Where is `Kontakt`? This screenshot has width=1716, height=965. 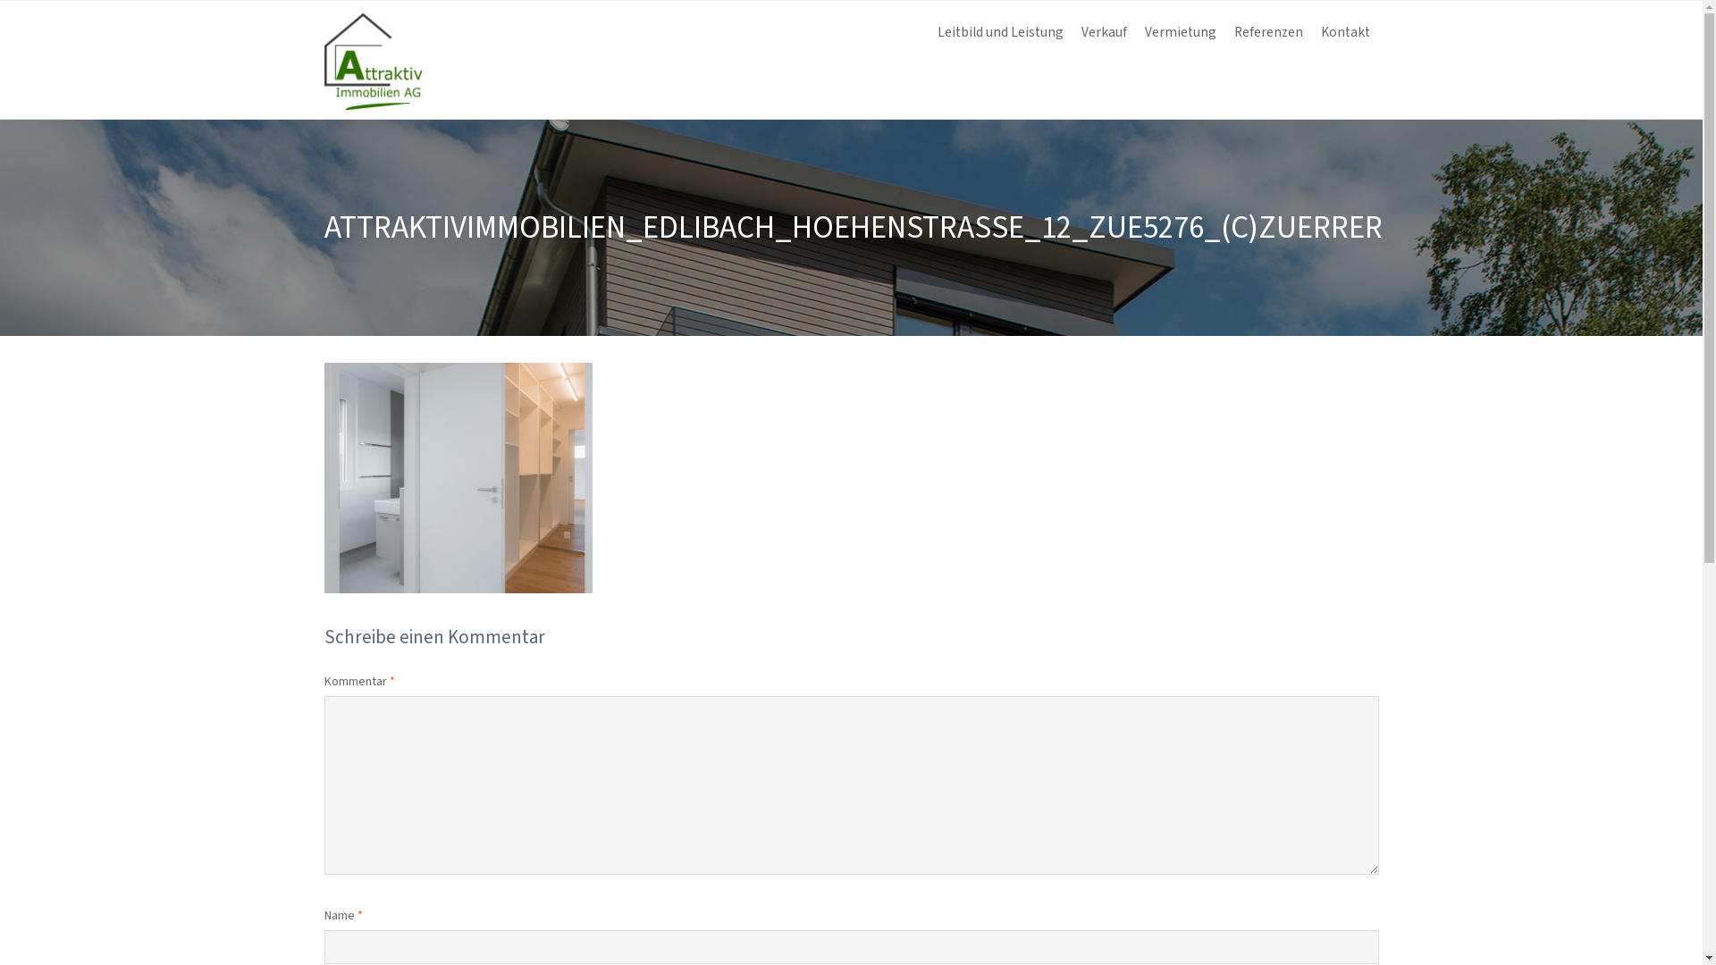 Kontakt is located at coordinates (1346, 33).